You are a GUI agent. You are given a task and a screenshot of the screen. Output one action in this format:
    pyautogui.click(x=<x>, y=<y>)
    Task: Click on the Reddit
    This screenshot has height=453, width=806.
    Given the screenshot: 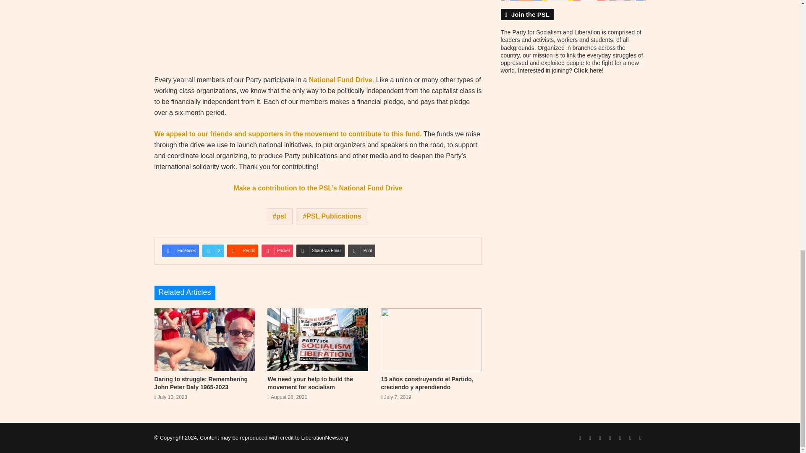 What is the action you would take?
    pyautogui.click(x=243, y=251)
    